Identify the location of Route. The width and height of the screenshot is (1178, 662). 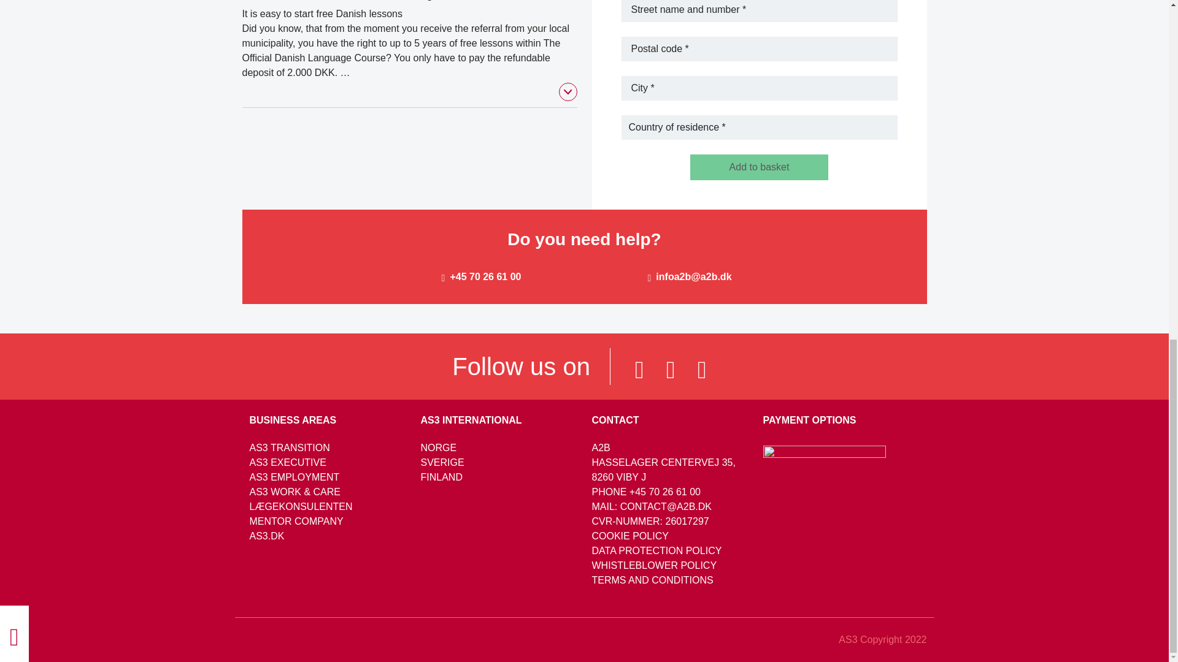
(663, 470).